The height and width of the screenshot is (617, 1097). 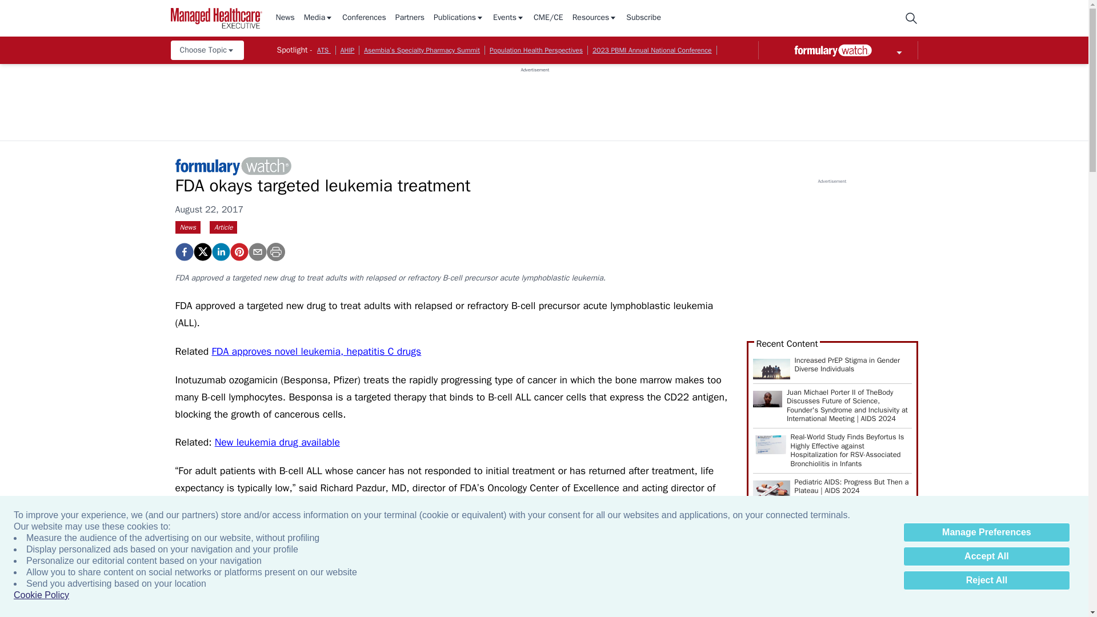 What do you see at coordinates (410, 18) in the screenshot?
I see `Partners` at bounding box center [410, 18].